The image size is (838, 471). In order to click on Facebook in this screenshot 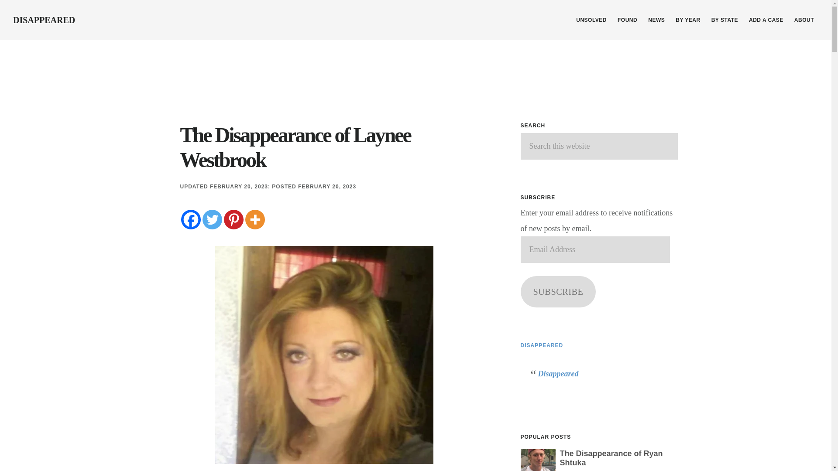, I will do `click(190, 219)`.